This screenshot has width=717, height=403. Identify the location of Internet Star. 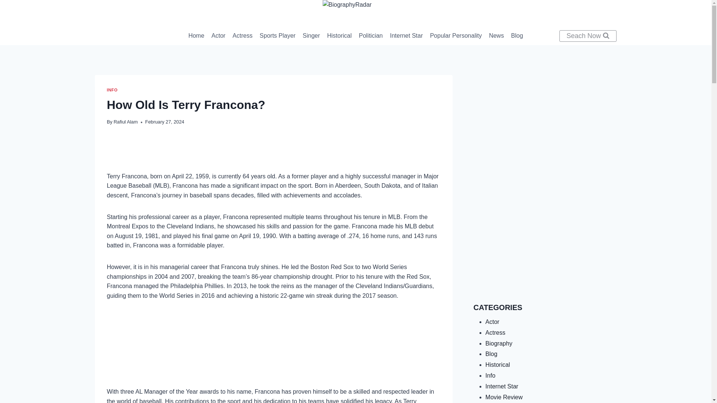
(406, 36).